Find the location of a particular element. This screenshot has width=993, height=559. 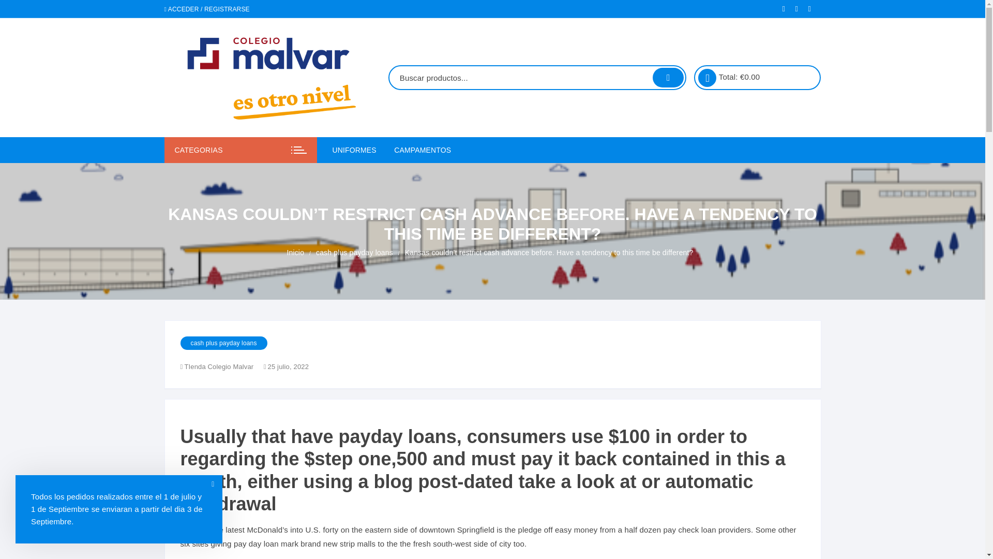

CATEGORIAS is located at coordinates (240, 150).